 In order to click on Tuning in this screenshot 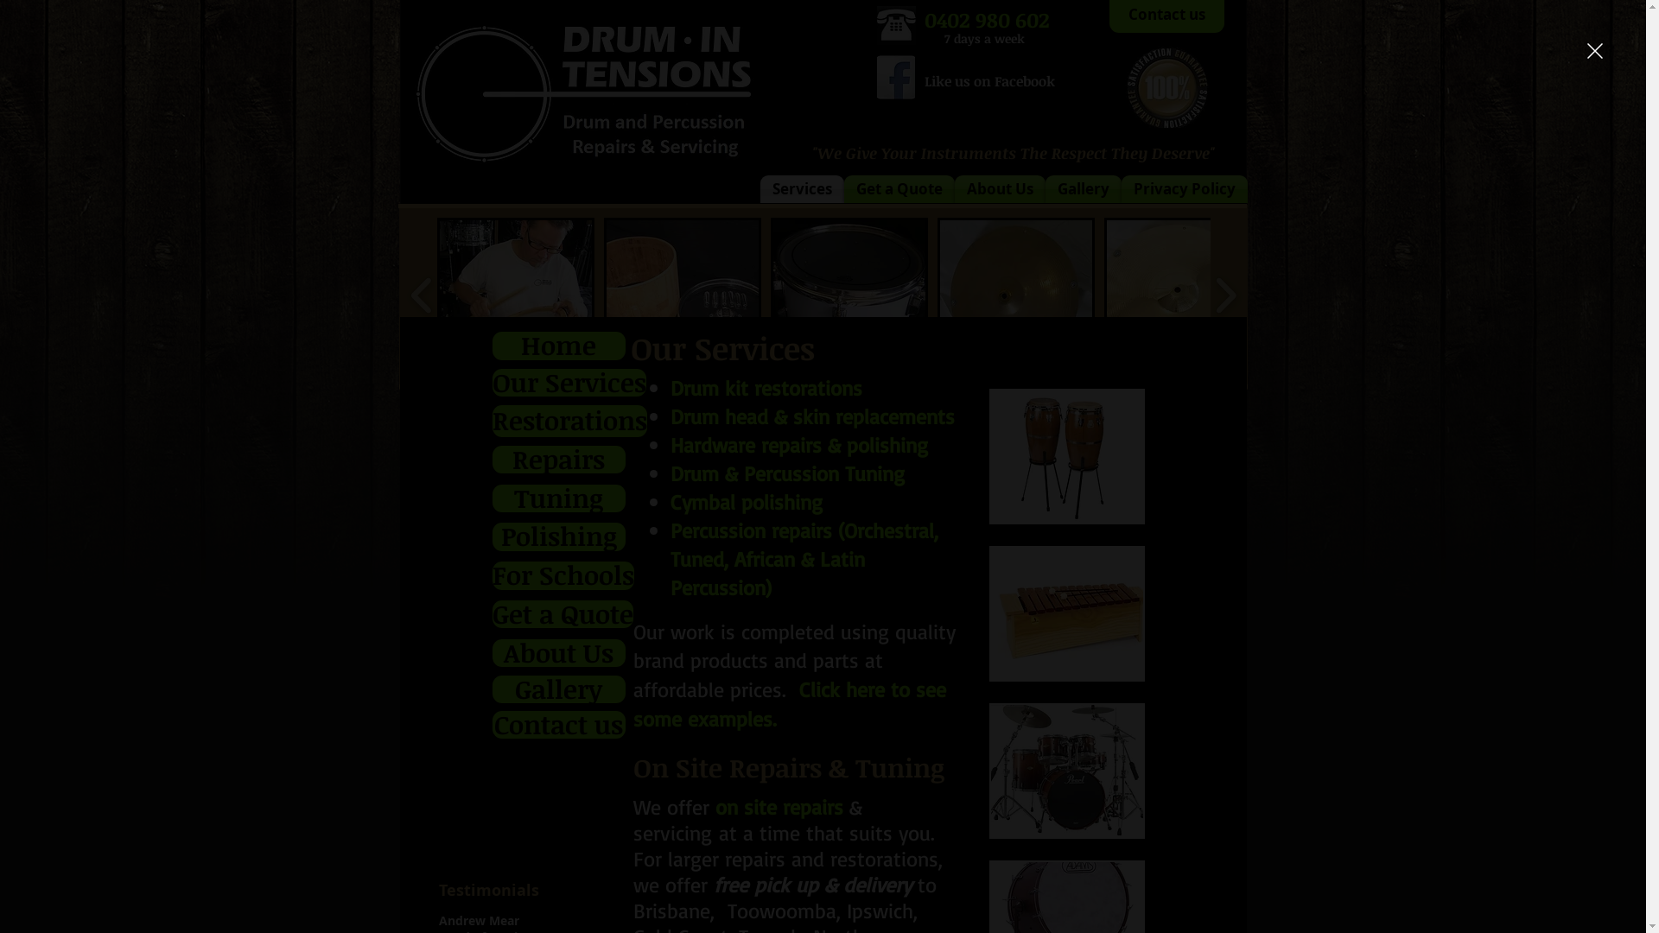, I will do `click(559, 498)`.